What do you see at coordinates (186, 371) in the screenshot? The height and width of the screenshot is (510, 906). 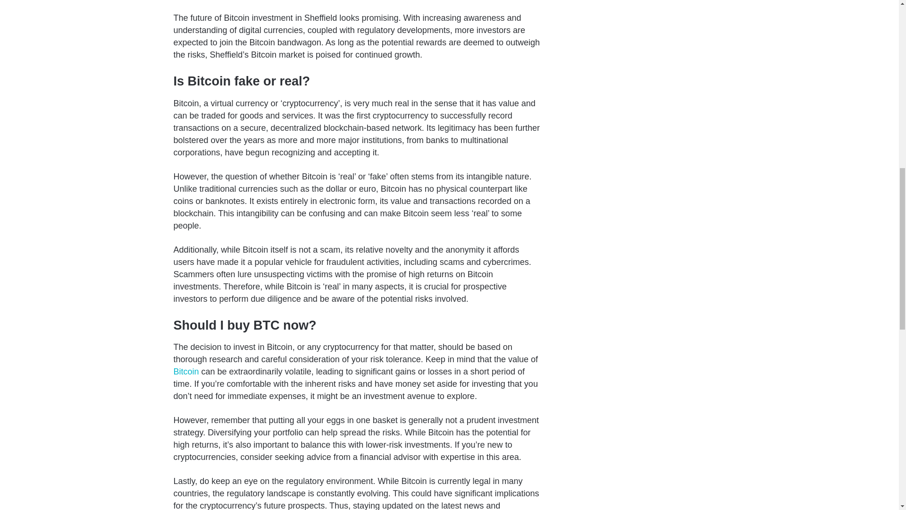 I see `Bitcoin` at bounding box center [186, 371].